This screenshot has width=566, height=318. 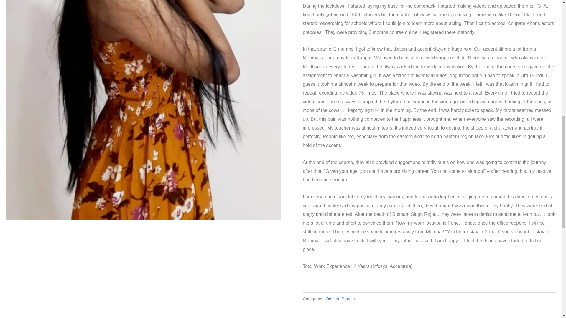 I want to click on Odisha, so click(x=333, y=299).